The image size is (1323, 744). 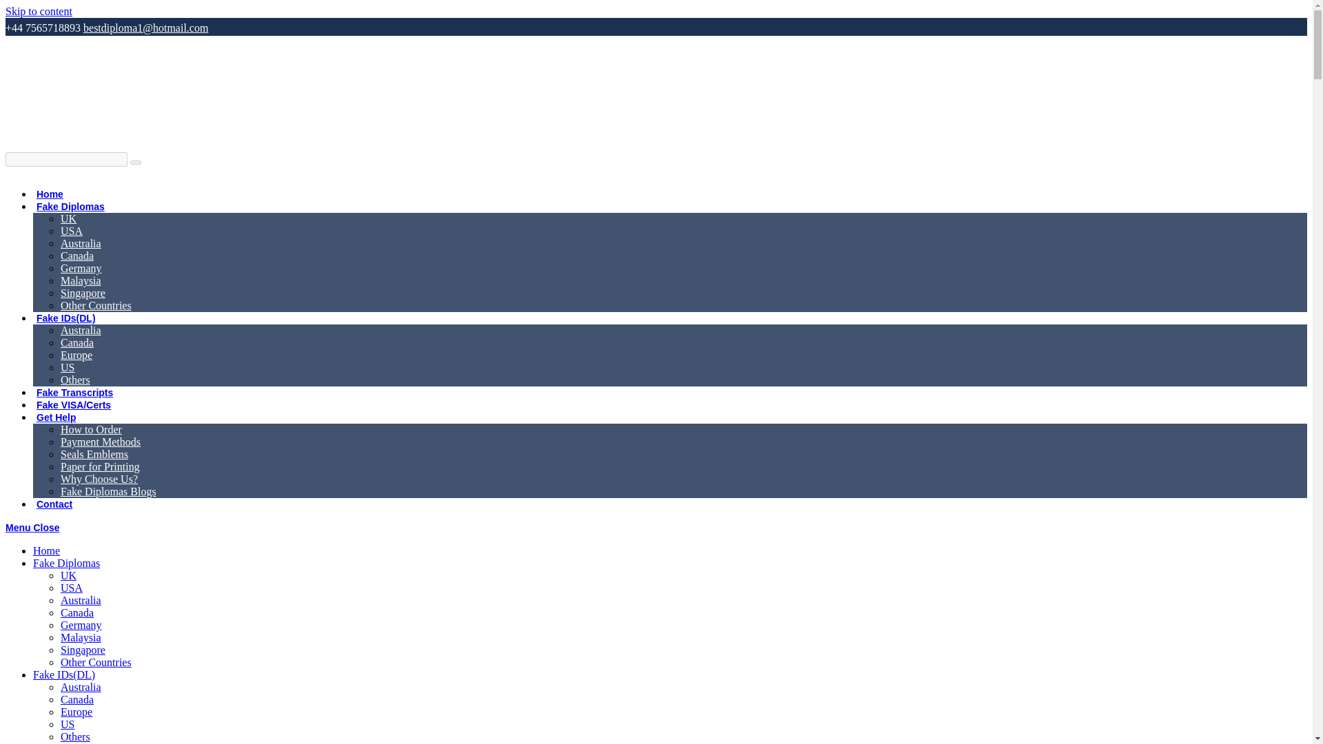 What do you see at coordinates (77, 343) in the screenshot?
I see `Canada` at bounding box center [77, 343].